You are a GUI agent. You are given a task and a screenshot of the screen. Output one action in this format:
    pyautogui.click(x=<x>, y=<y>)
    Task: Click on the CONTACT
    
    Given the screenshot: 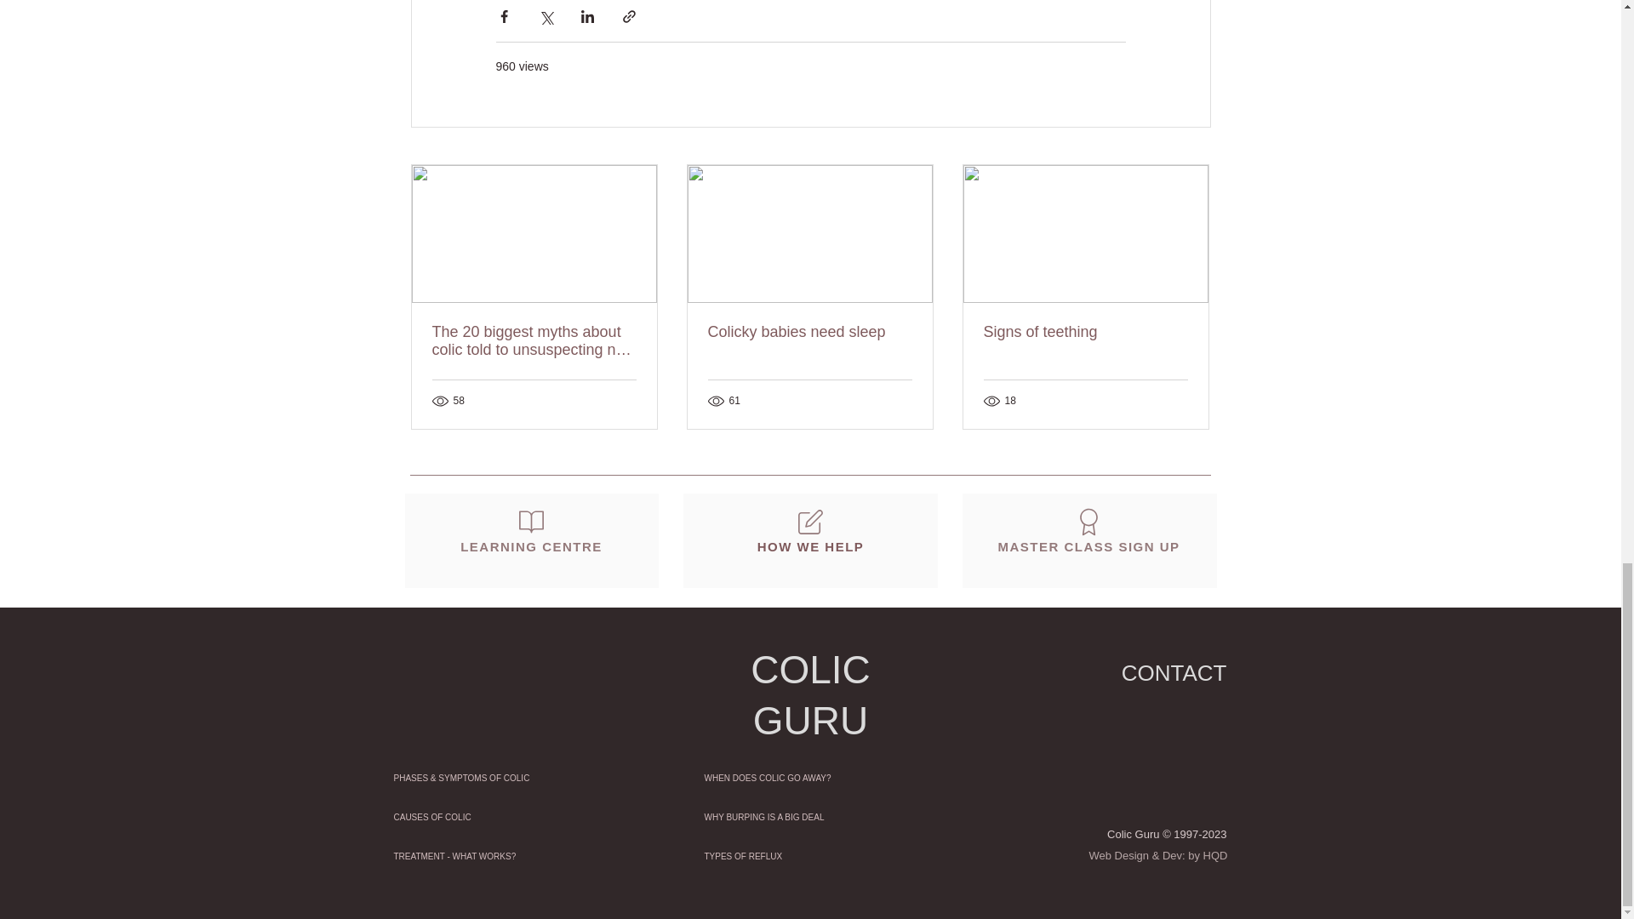 What is the action you would take?
    pyautogui.click(x=1174, y=672)
    